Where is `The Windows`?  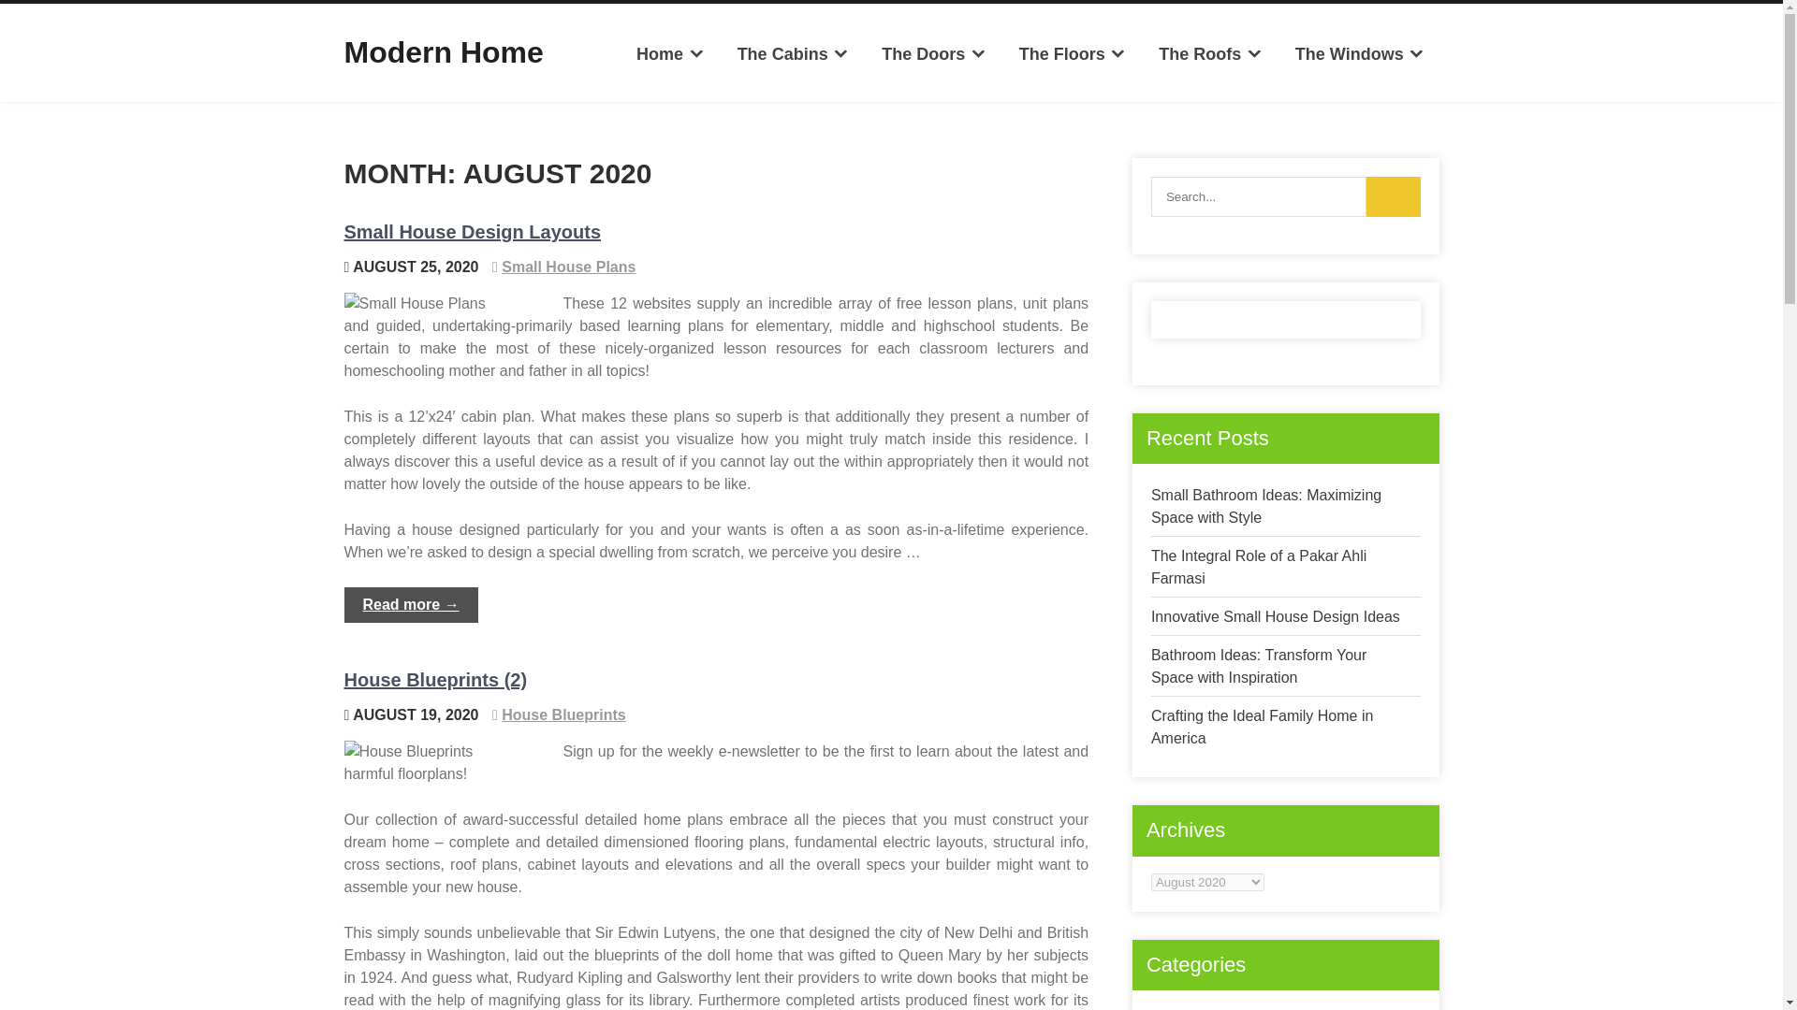 The Windows is located at coordinates (1359, 54).